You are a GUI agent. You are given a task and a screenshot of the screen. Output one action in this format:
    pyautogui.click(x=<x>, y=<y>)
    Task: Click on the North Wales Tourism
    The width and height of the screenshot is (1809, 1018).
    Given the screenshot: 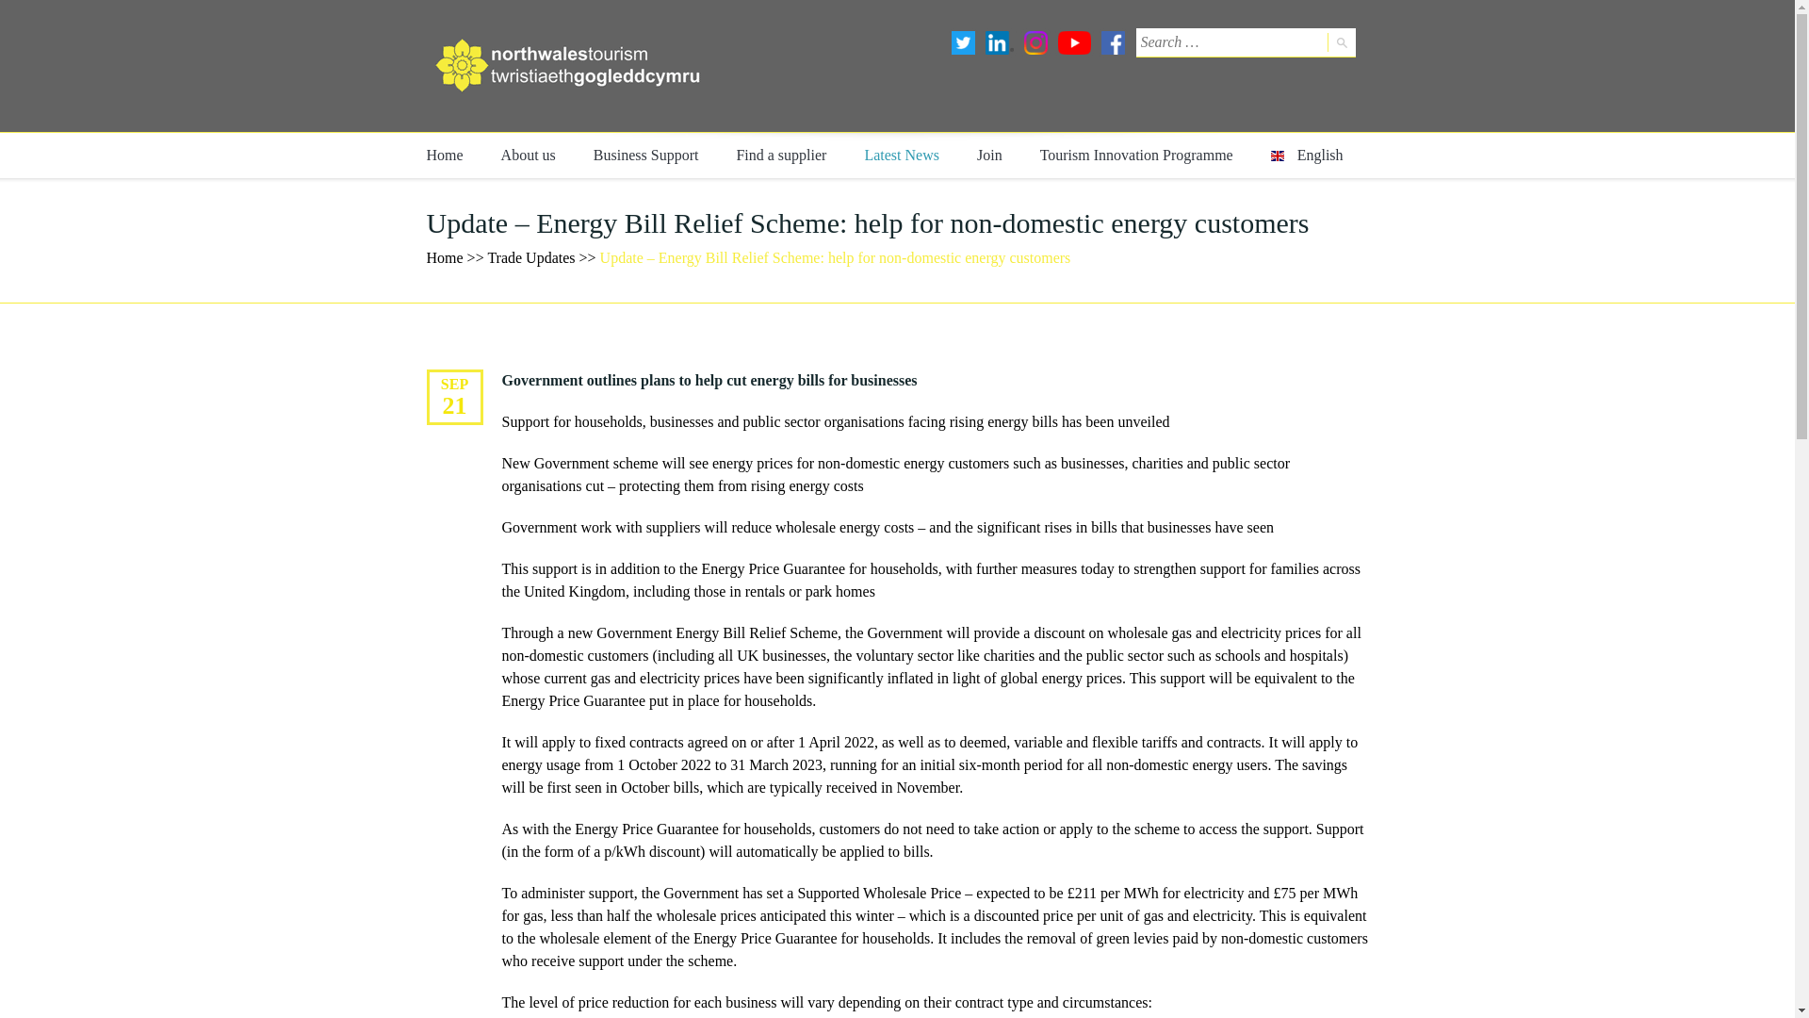 What is the action you would take?
    pyautogui.click(x=444, y=256)
    